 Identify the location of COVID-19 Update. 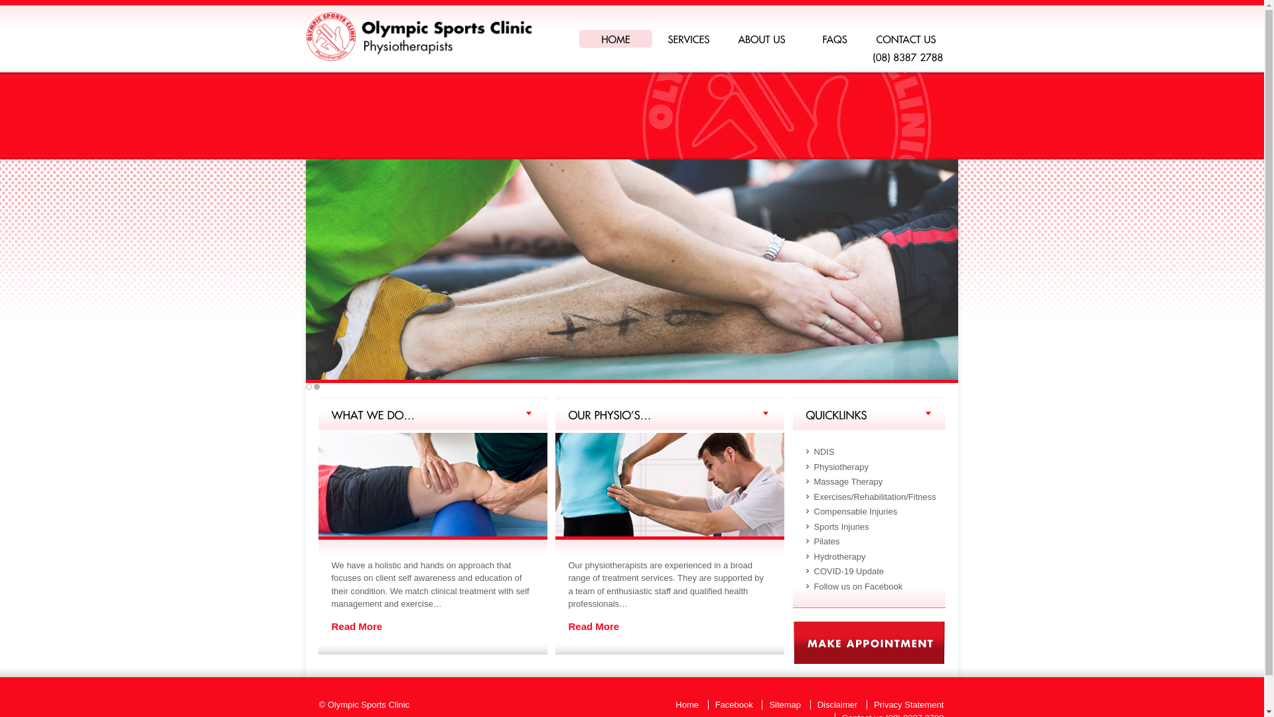
(849, 571).